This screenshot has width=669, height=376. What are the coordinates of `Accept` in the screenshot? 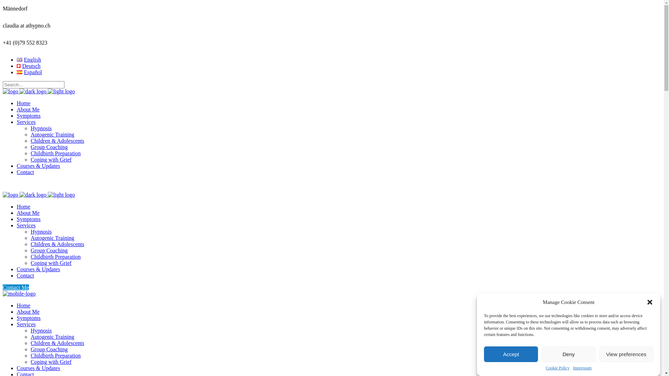 It's located at (511, 354).